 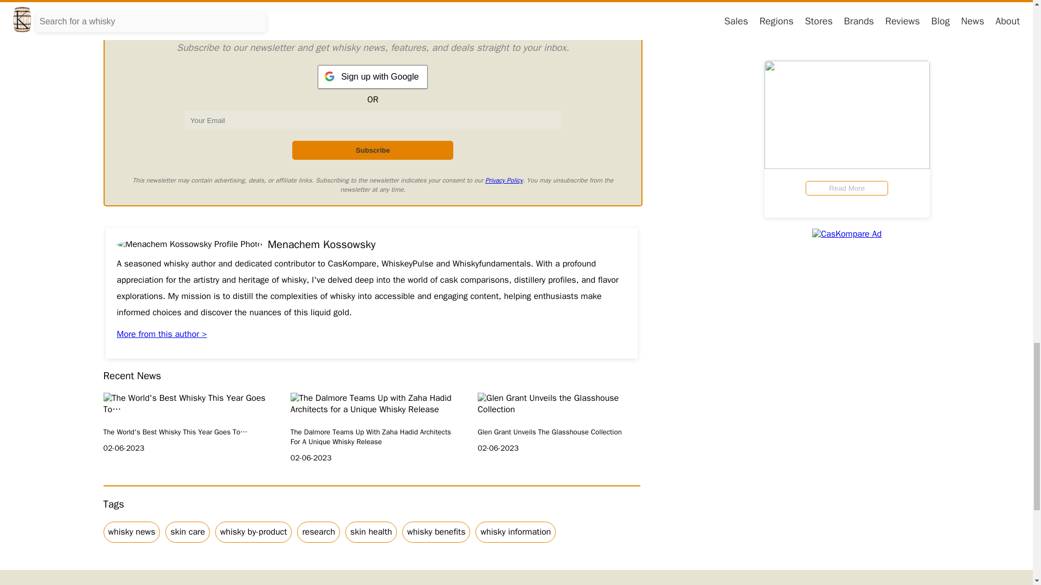 What do you see at coordinates (131, 532) in the screenshot?
I see `whisky news` at bounding box center [131, 532].